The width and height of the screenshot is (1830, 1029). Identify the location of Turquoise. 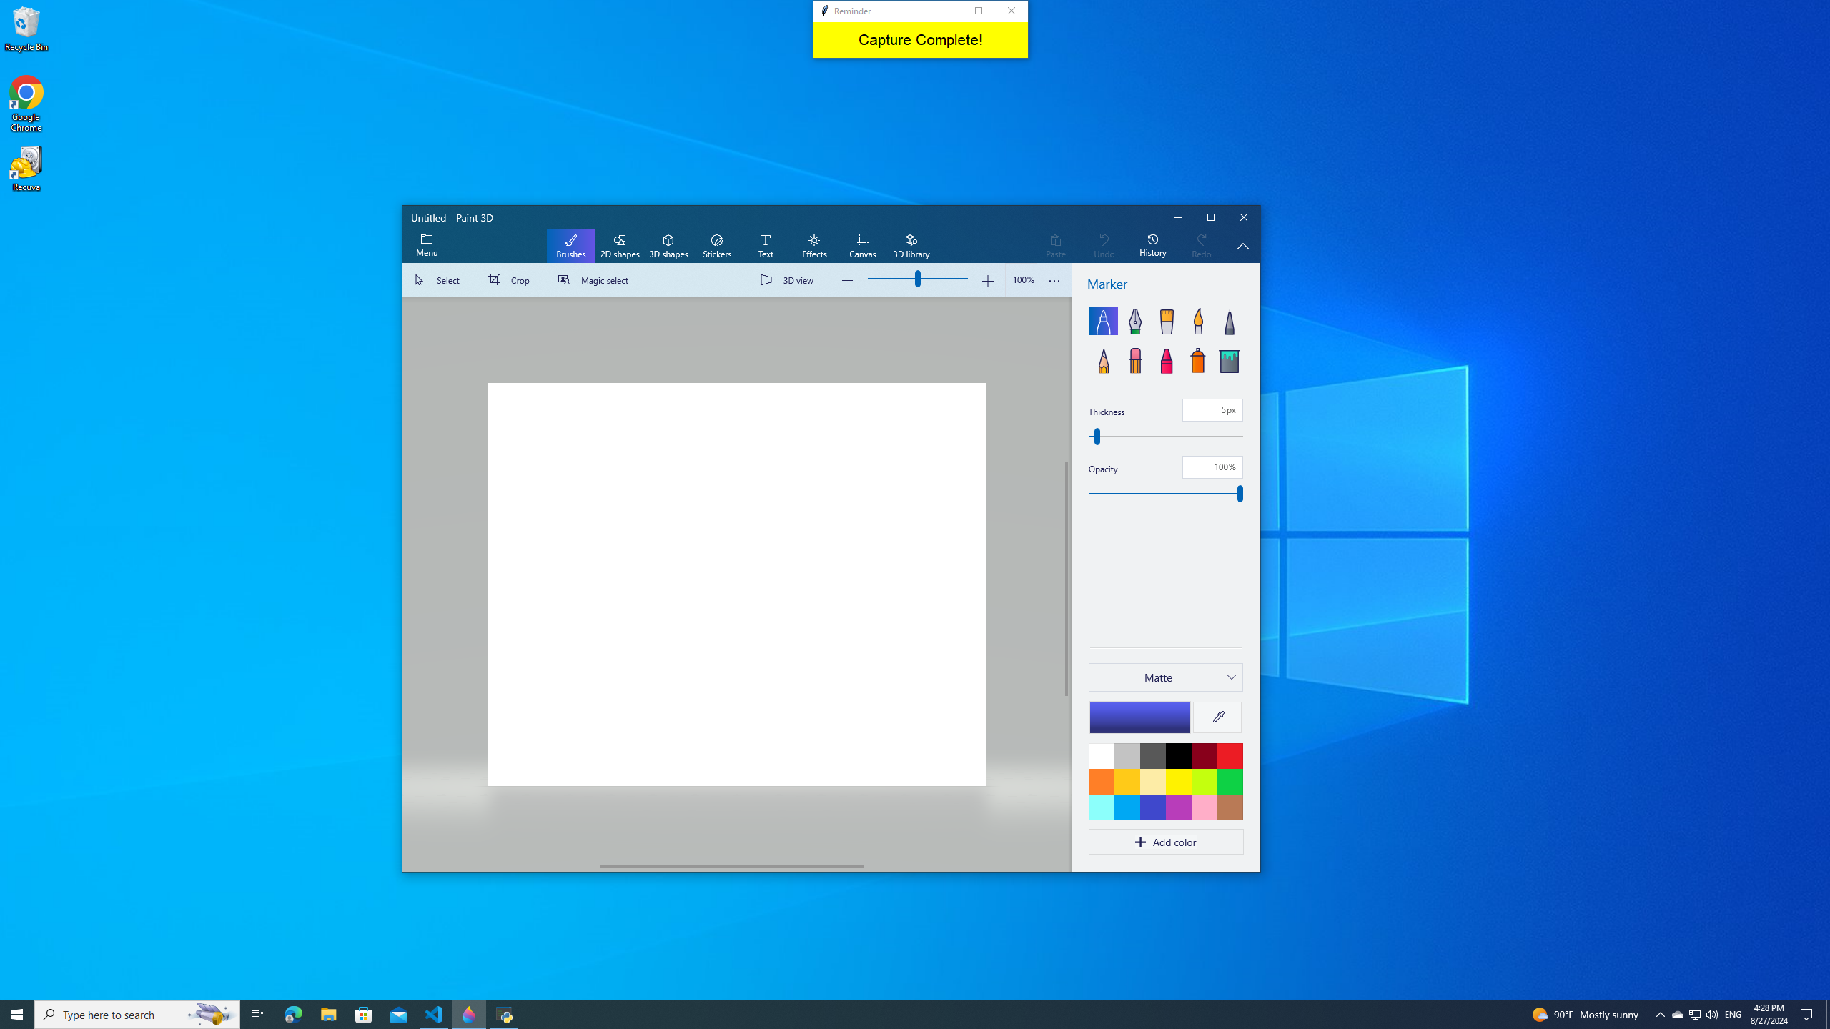
(1127, 807).